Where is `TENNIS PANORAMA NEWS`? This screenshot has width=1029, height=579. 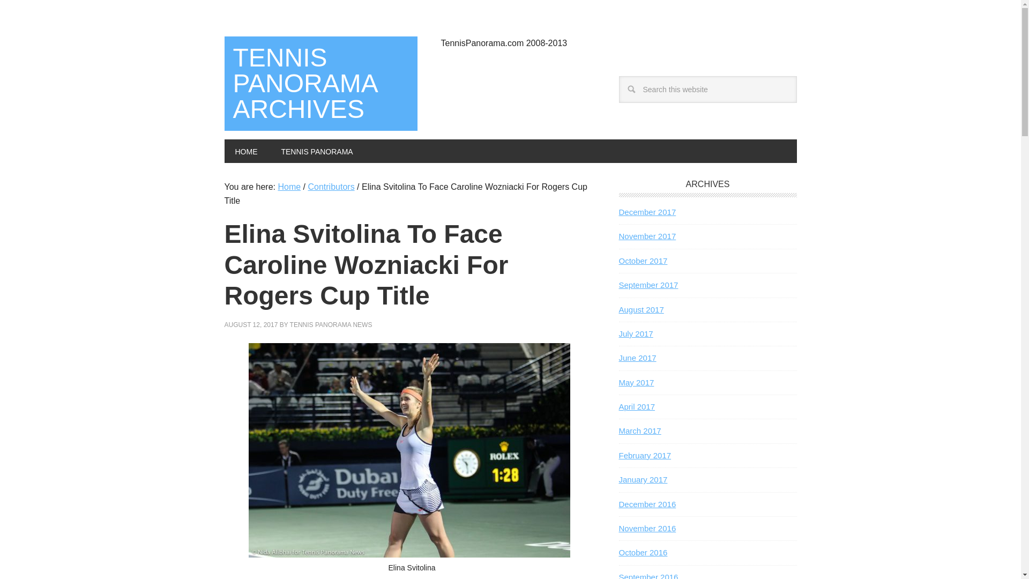
TENNIS PANORAMA NEWS is located at coordinates (331, 325).